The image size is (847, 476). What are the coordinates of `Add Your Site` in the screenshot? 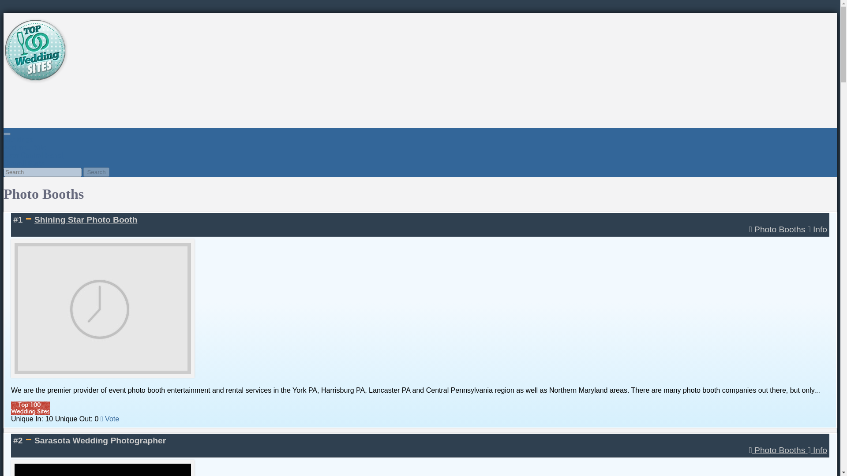 It's located at (25, 147).